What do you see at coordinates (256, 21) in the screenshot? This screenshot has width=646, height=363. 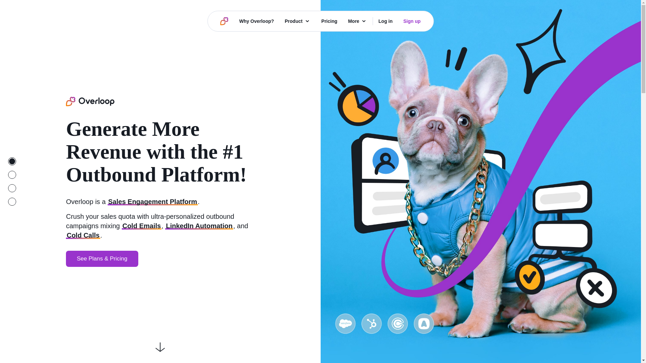 I see `Why Overloop?` at bounding box center [256, 21].